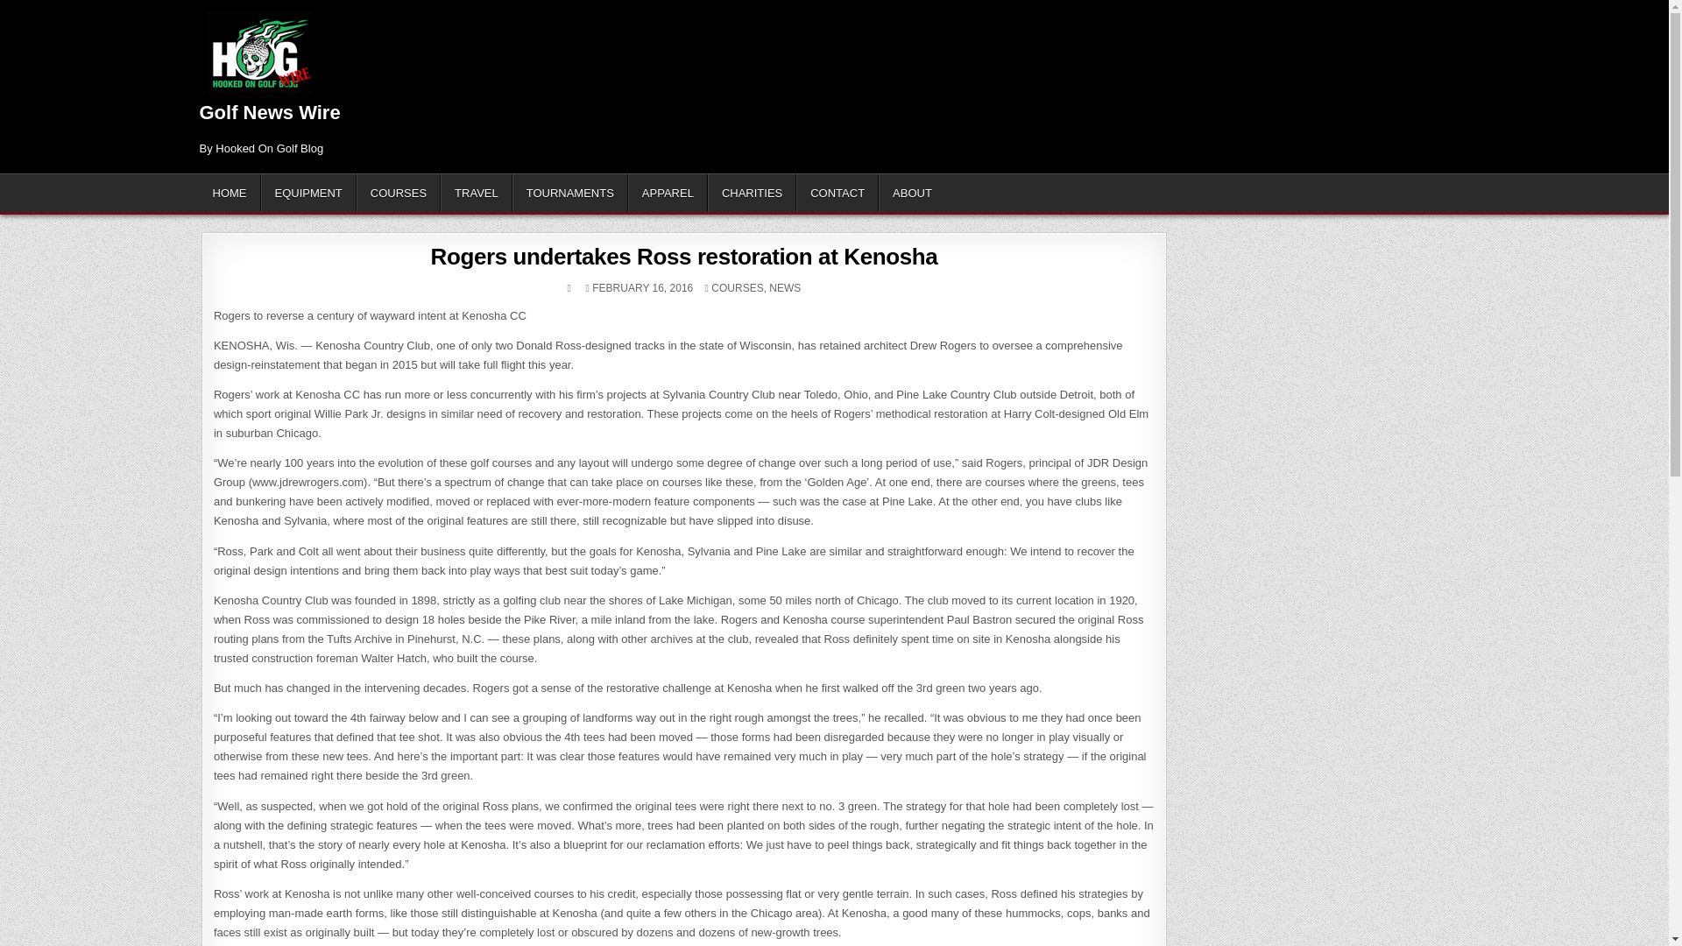 The width and height of the screenshot is (1682, 946). I want to click on Rogers undertakes Ross restoration at Kenosha, so click(684, 256).